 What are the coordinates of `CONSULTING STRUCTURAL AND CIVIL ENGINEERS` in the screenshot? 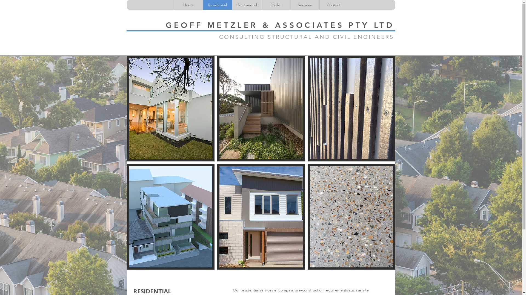 It's located at (307, 37).